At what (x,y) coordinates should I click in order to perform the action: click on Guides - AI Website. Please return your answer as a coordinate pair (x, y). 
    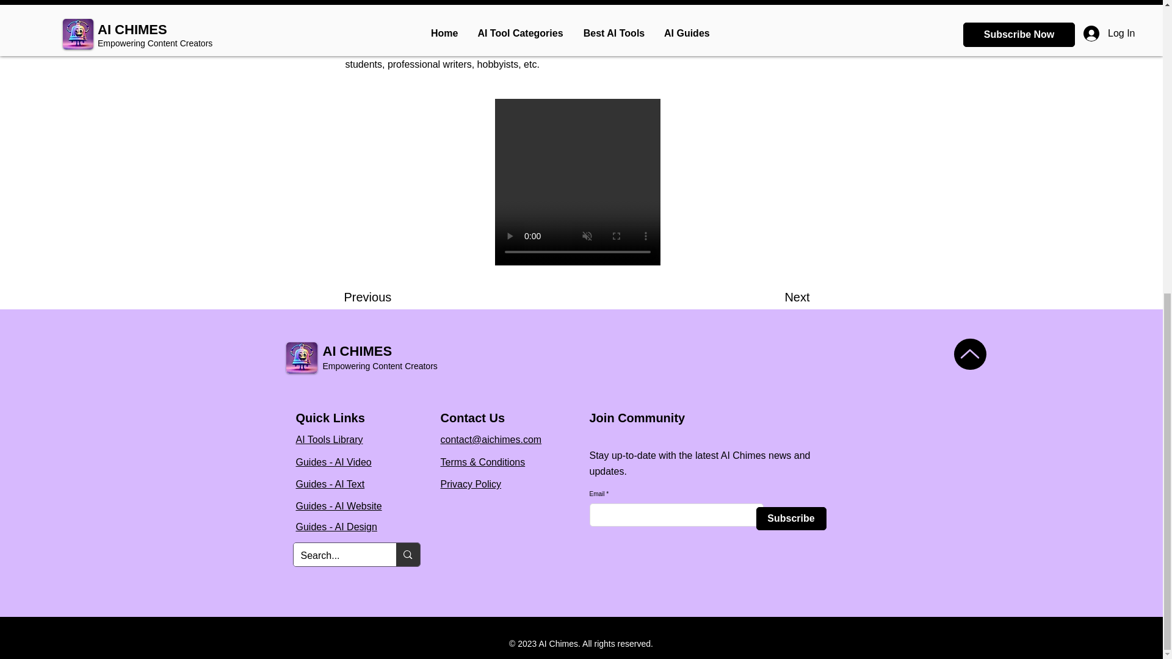
    Looking at the image, I should click on (338, 506).